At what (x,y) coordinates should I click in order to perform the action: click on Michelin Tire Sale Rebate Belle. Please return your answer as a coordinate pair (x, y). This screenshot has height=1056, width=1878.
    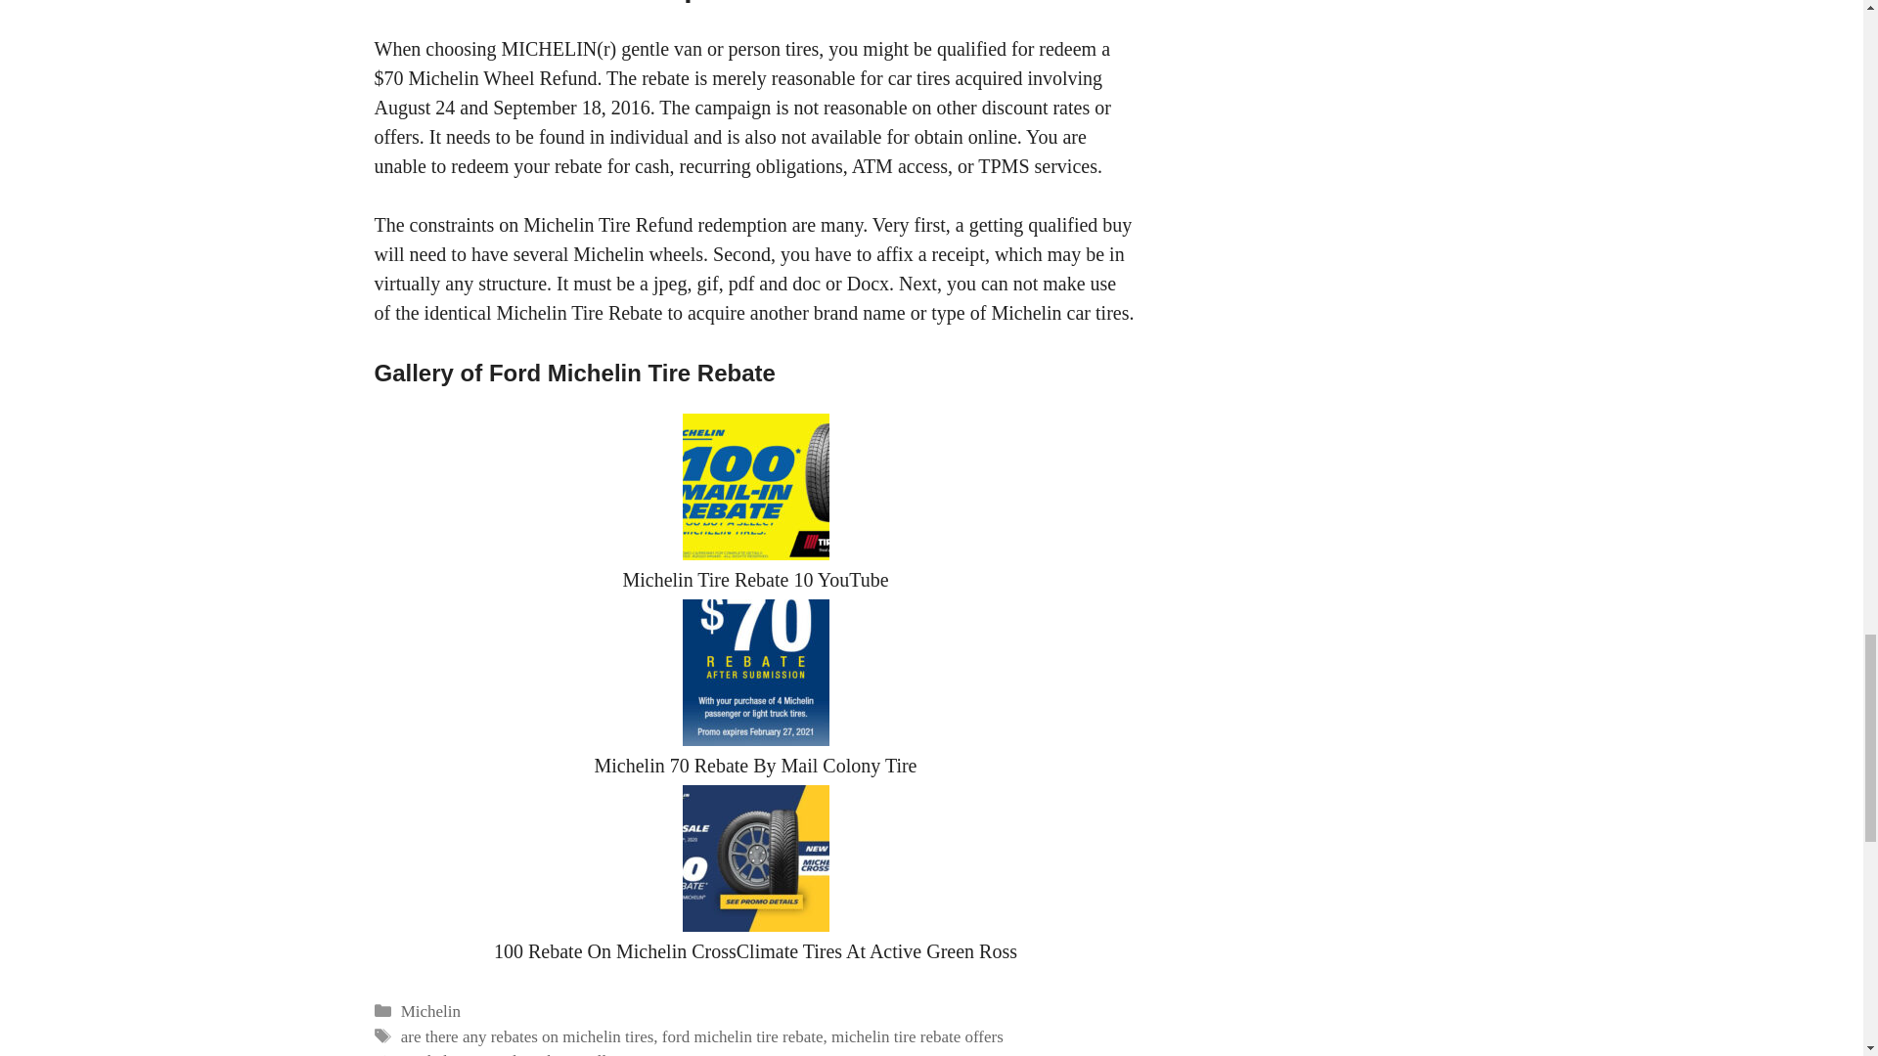
    Looking at the image, I should click on (507, 1054).